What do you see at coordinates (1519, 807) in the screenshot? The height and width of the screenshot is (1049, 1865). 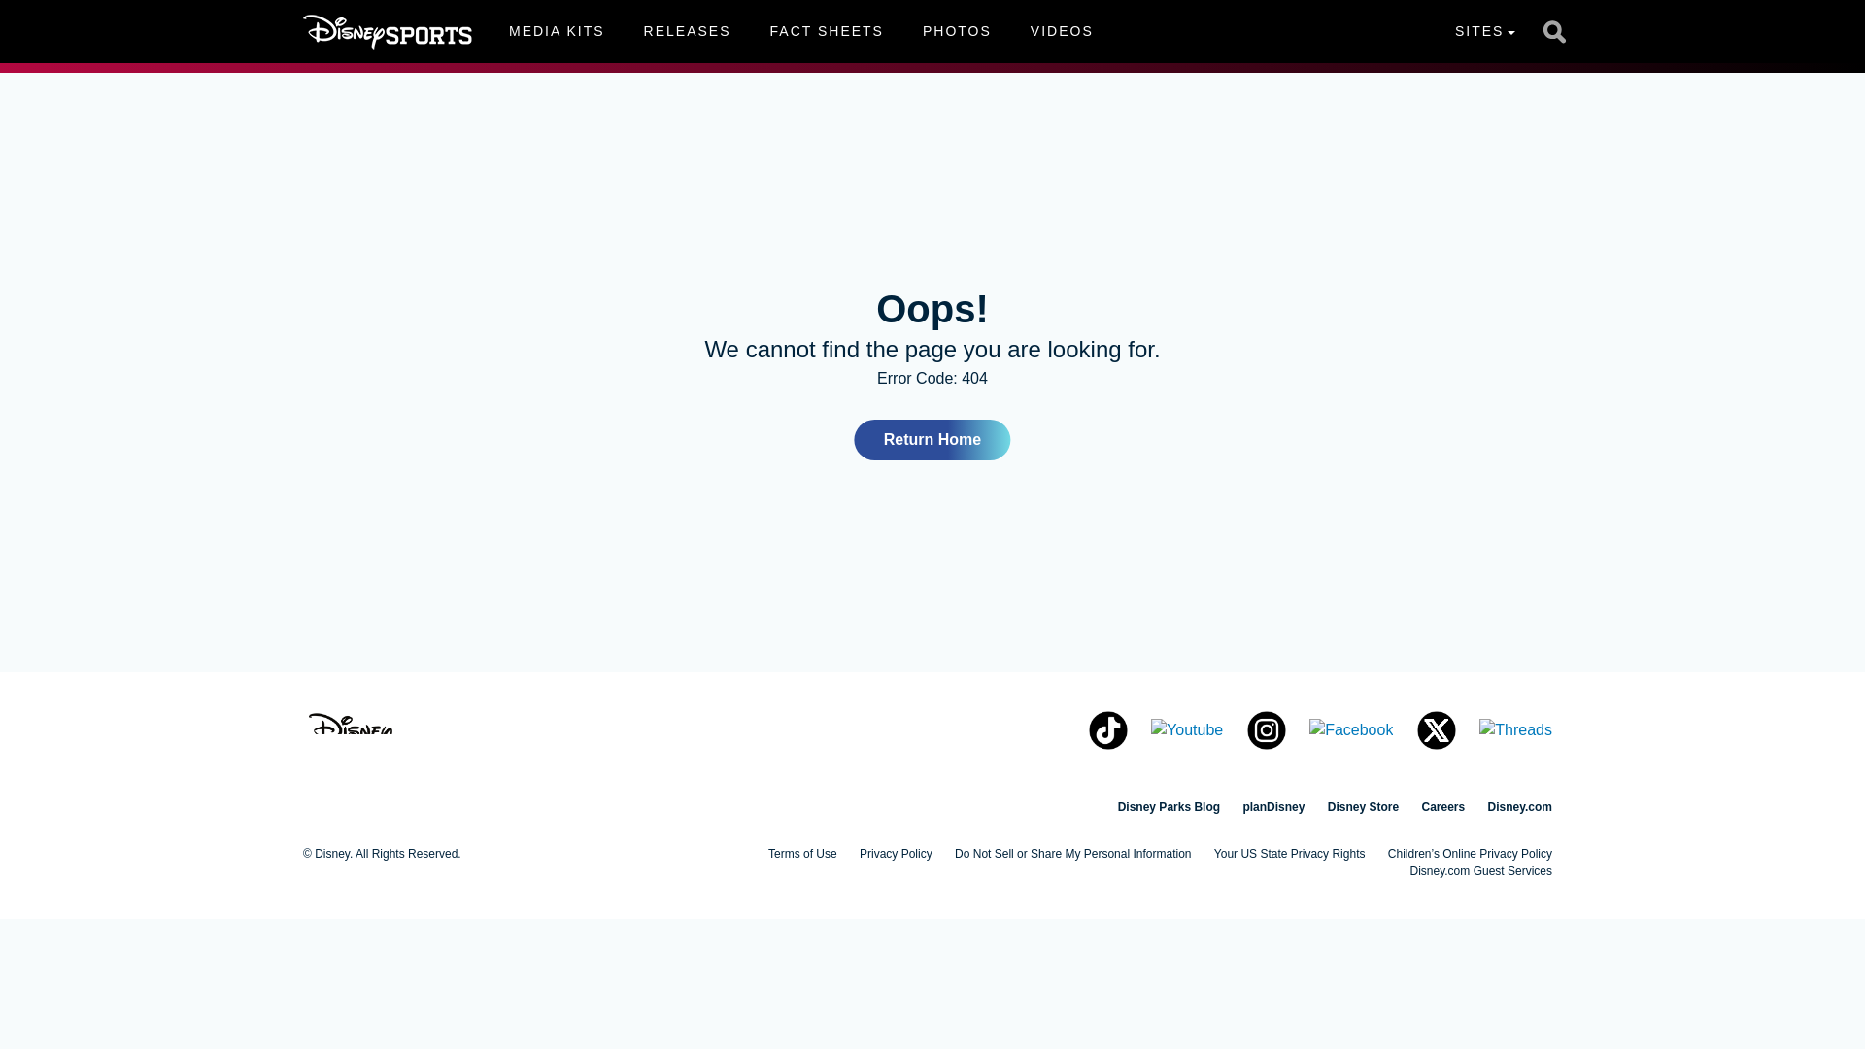 I see `VIDEOS` at bounding box center [1519, 807].